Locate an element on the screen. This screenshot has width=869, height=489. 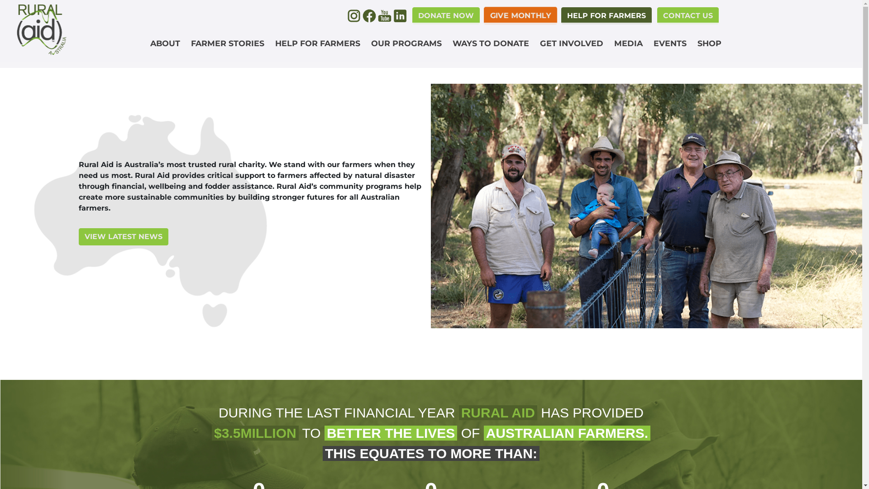
DONATE NOW is located at coordinates (445, 15).